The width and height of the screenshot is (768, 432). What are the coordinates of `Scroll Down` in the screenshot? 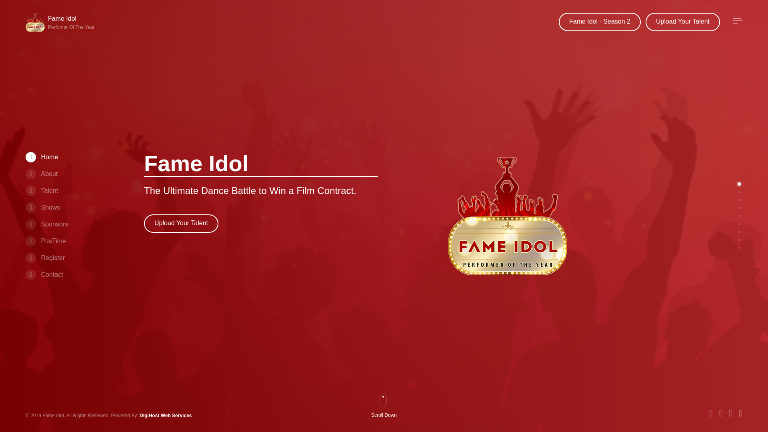 It's located at (387, 416).